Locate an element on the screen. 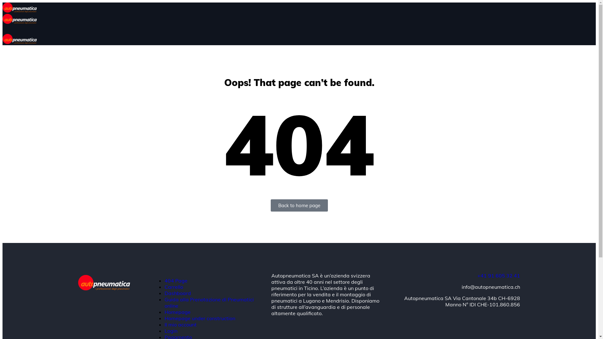 This screenshot has width=603, height=339. Autopneumatica is located at coordinates (19, 11).